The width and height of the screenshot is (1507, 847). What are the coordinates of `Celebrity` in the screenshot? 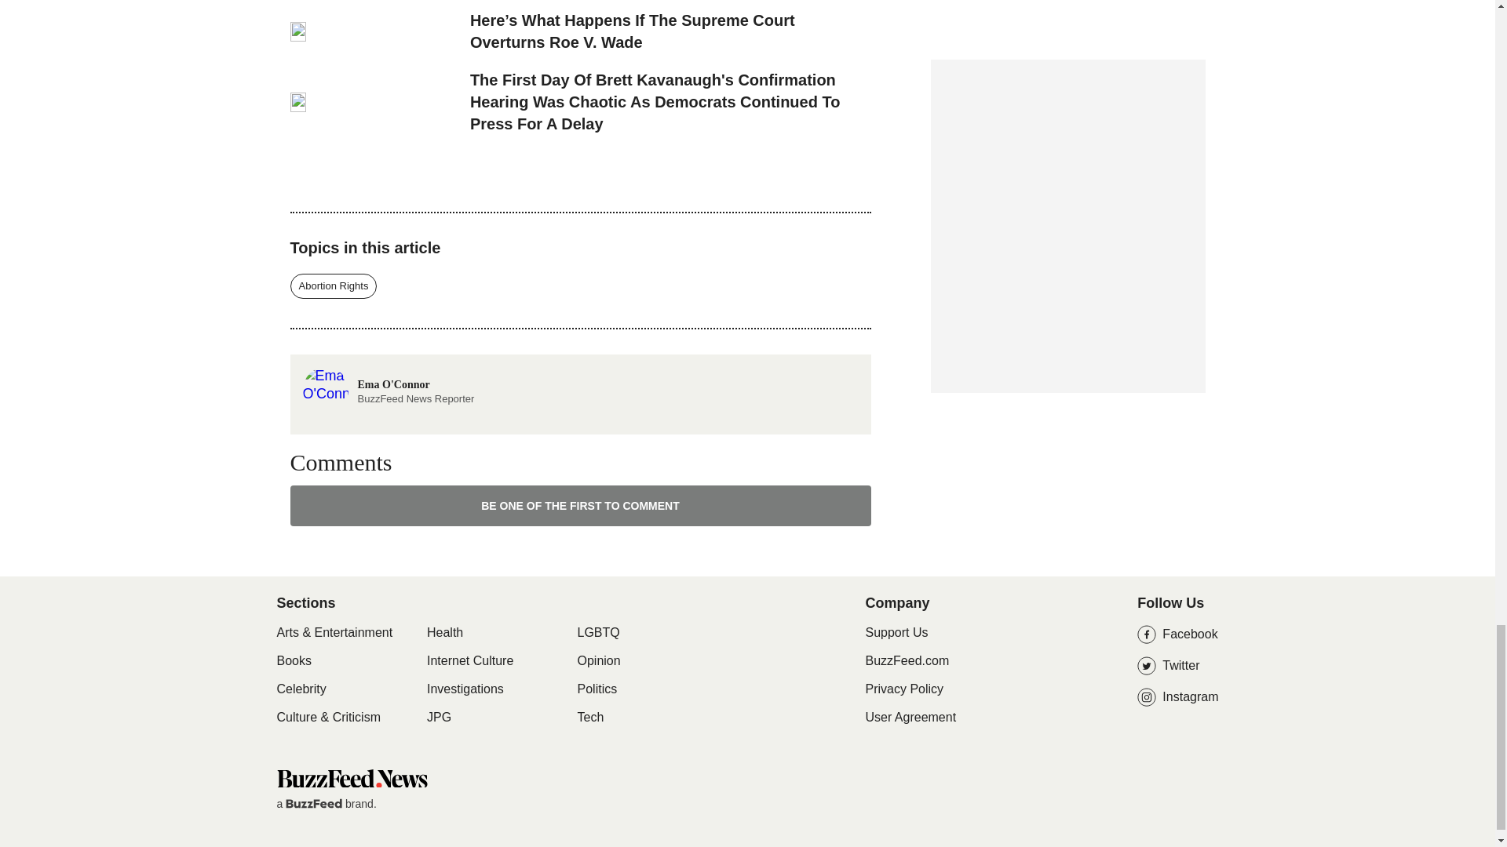 It's located at (388, 375).